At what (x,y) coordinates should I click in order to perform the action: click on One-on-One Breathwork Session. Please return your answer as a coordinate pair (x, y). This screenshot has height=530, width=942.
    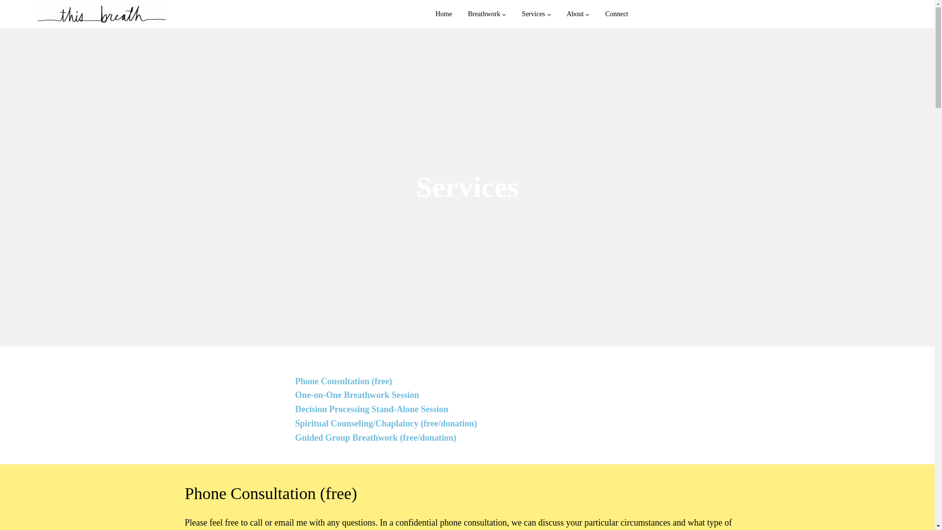
    Looking at the image, I should click on (357, 395).